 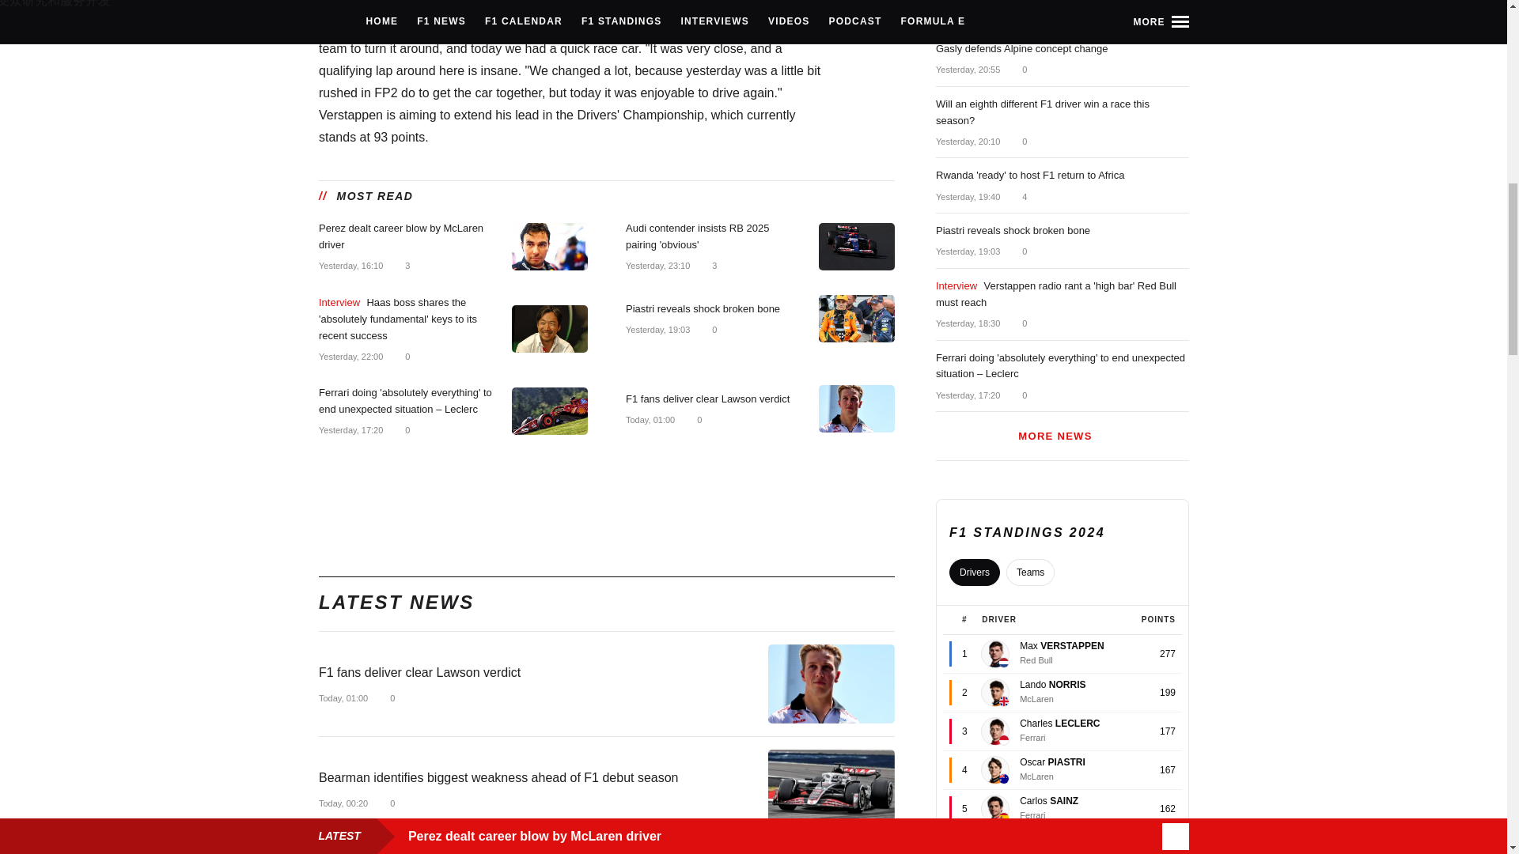 What do you see at coordinates (649, 419) in the screenshot?
I see `Monday 12 August 2024 at 01:00` at bounding box center [649, 419].